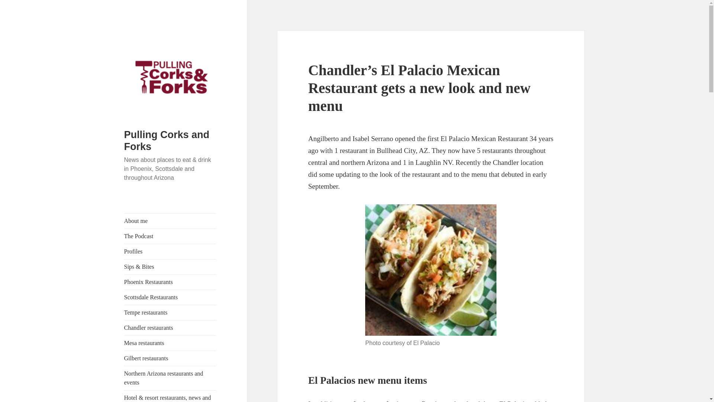 The width and height of the screenshot is (714, 402). I want to click on Phoenix Restaurants, so click(170, 282).